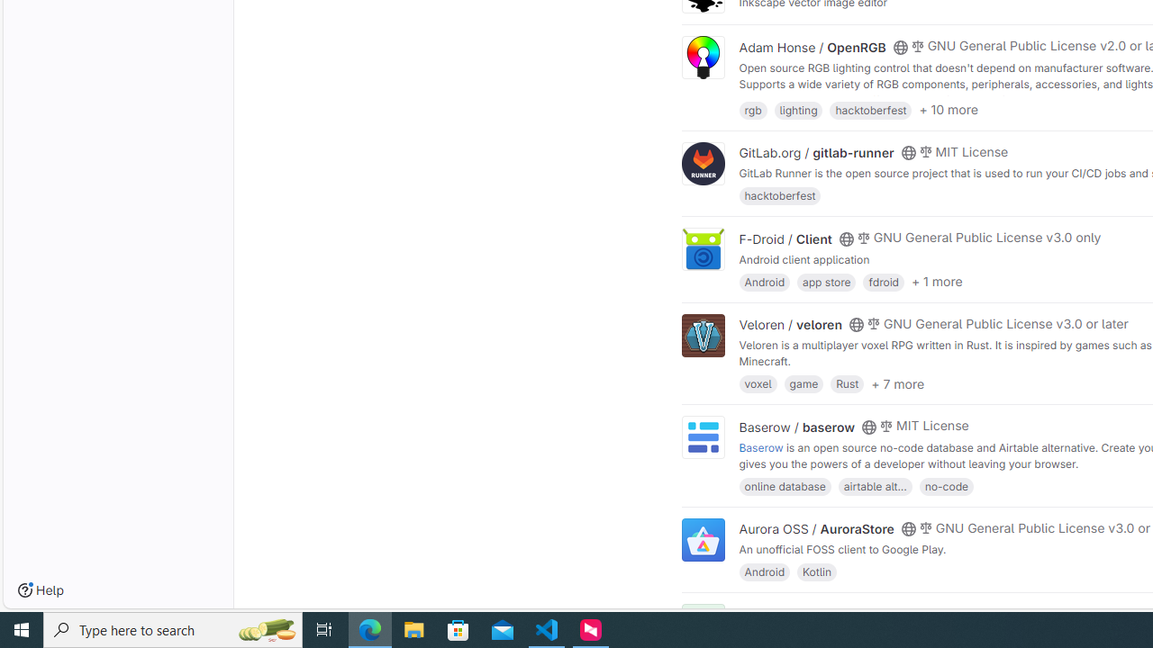  What do you see at coordinates (816, 153) in the screenshot?
I see `GitLab.org / gitlab-runner` at bounding box center [816, 153].